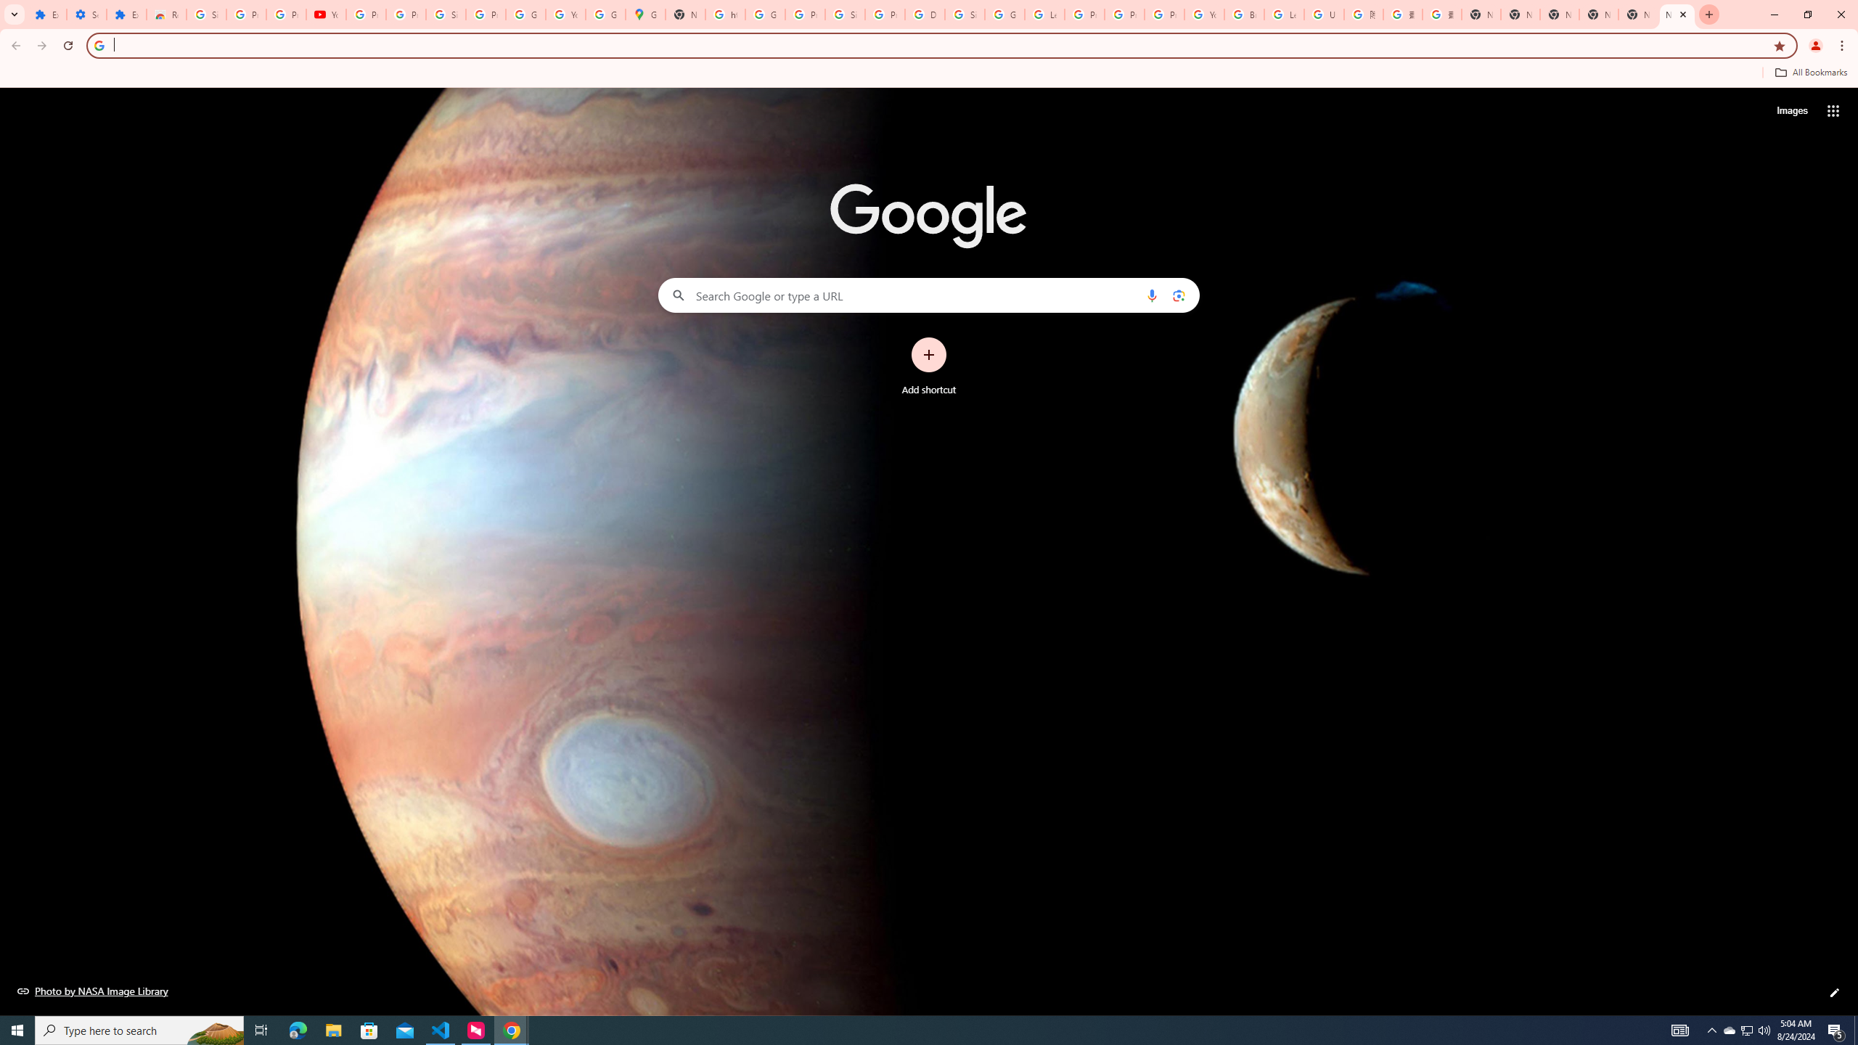 The height and width of the screenshot is (1045, 1858). Describe the element at coordinates (126, 15) in the screenshot. I see `Extensions` at that location.